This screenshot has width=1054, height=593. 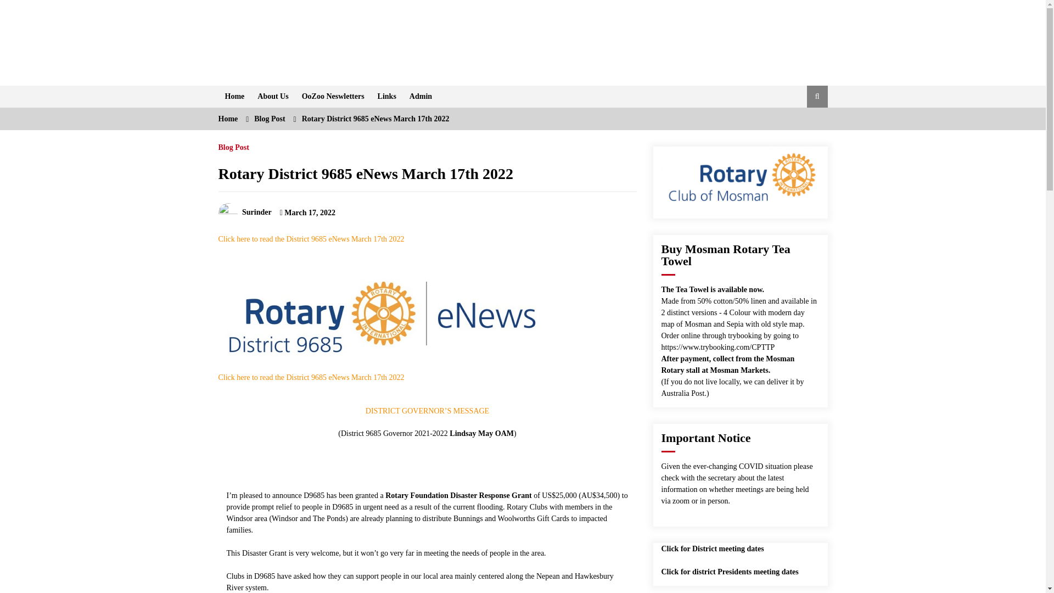 What do you see at coordinates (269, 119) in the screenshot?
I see `Blog Post` at bounding box center [269, 119].